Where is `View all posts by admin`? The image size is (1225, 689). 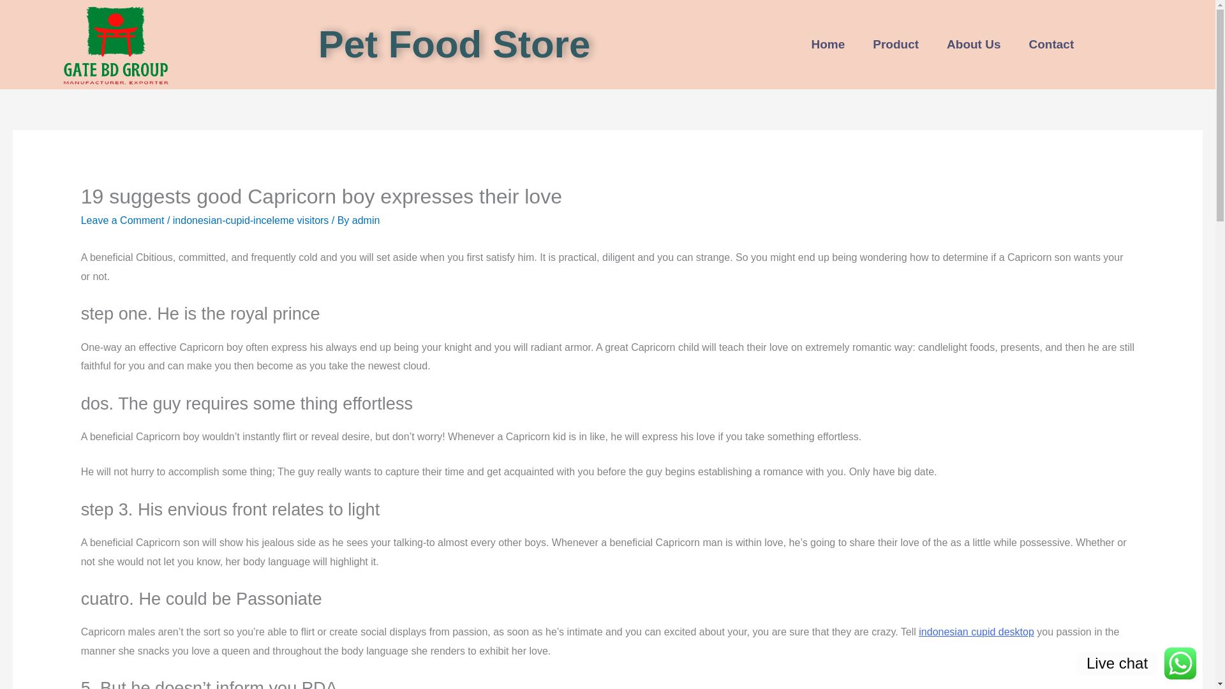
View all posts by admin is located at coordinates (366, 220).